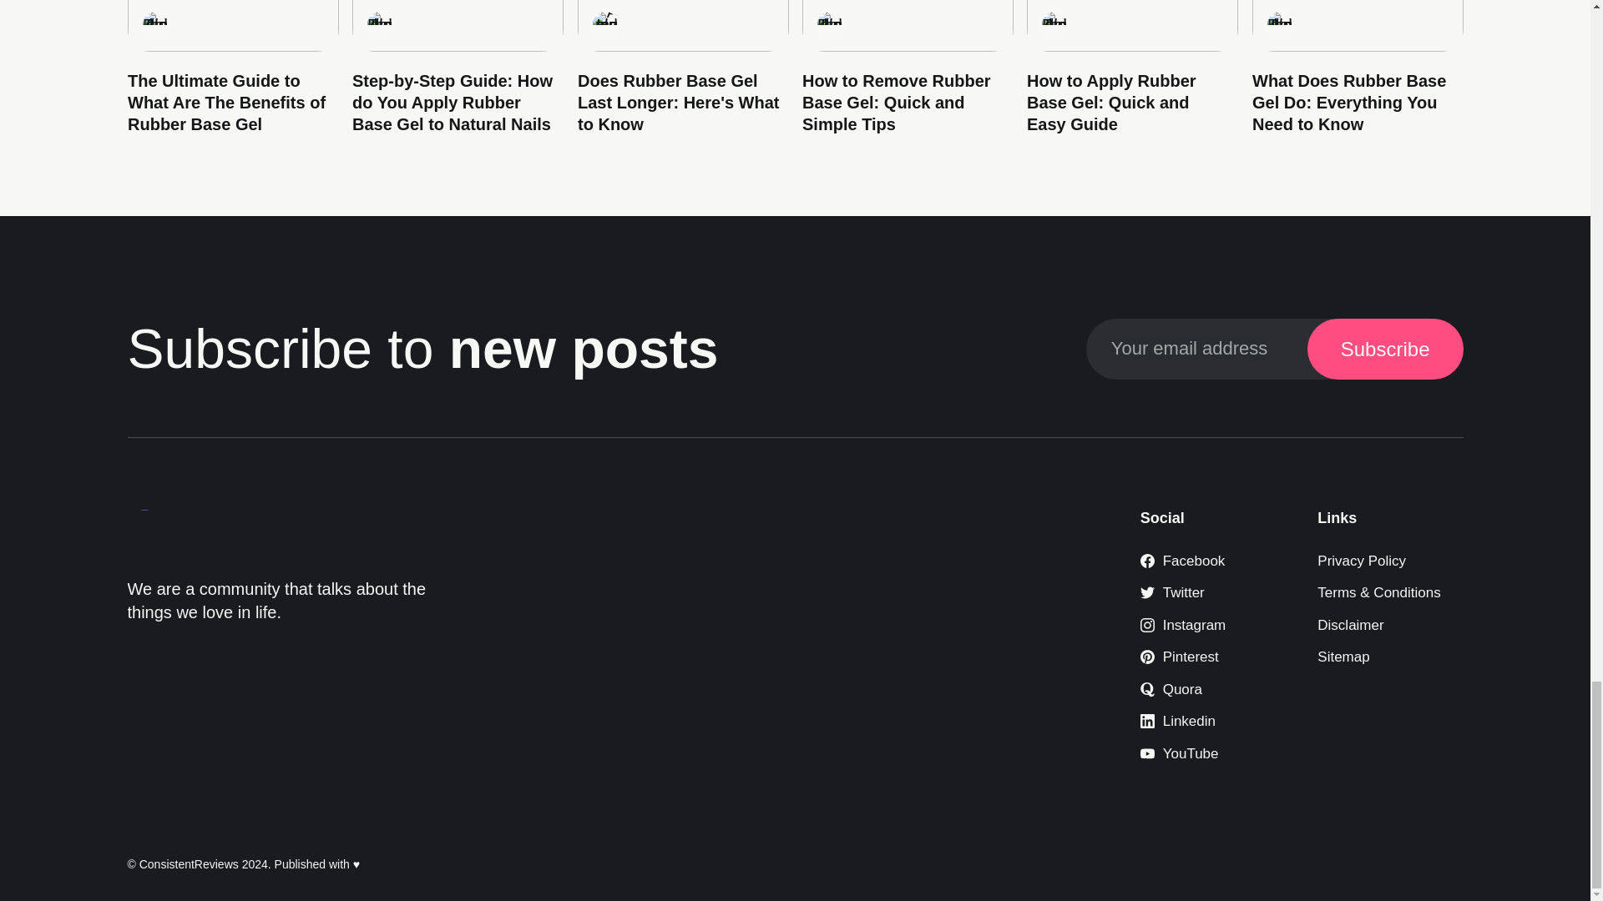 This screenshot has height=901, width=1603. What do you see at coordinates (1182, 561) in the screenshot?
I see `Facebook` at bounding box center [1182, 561].